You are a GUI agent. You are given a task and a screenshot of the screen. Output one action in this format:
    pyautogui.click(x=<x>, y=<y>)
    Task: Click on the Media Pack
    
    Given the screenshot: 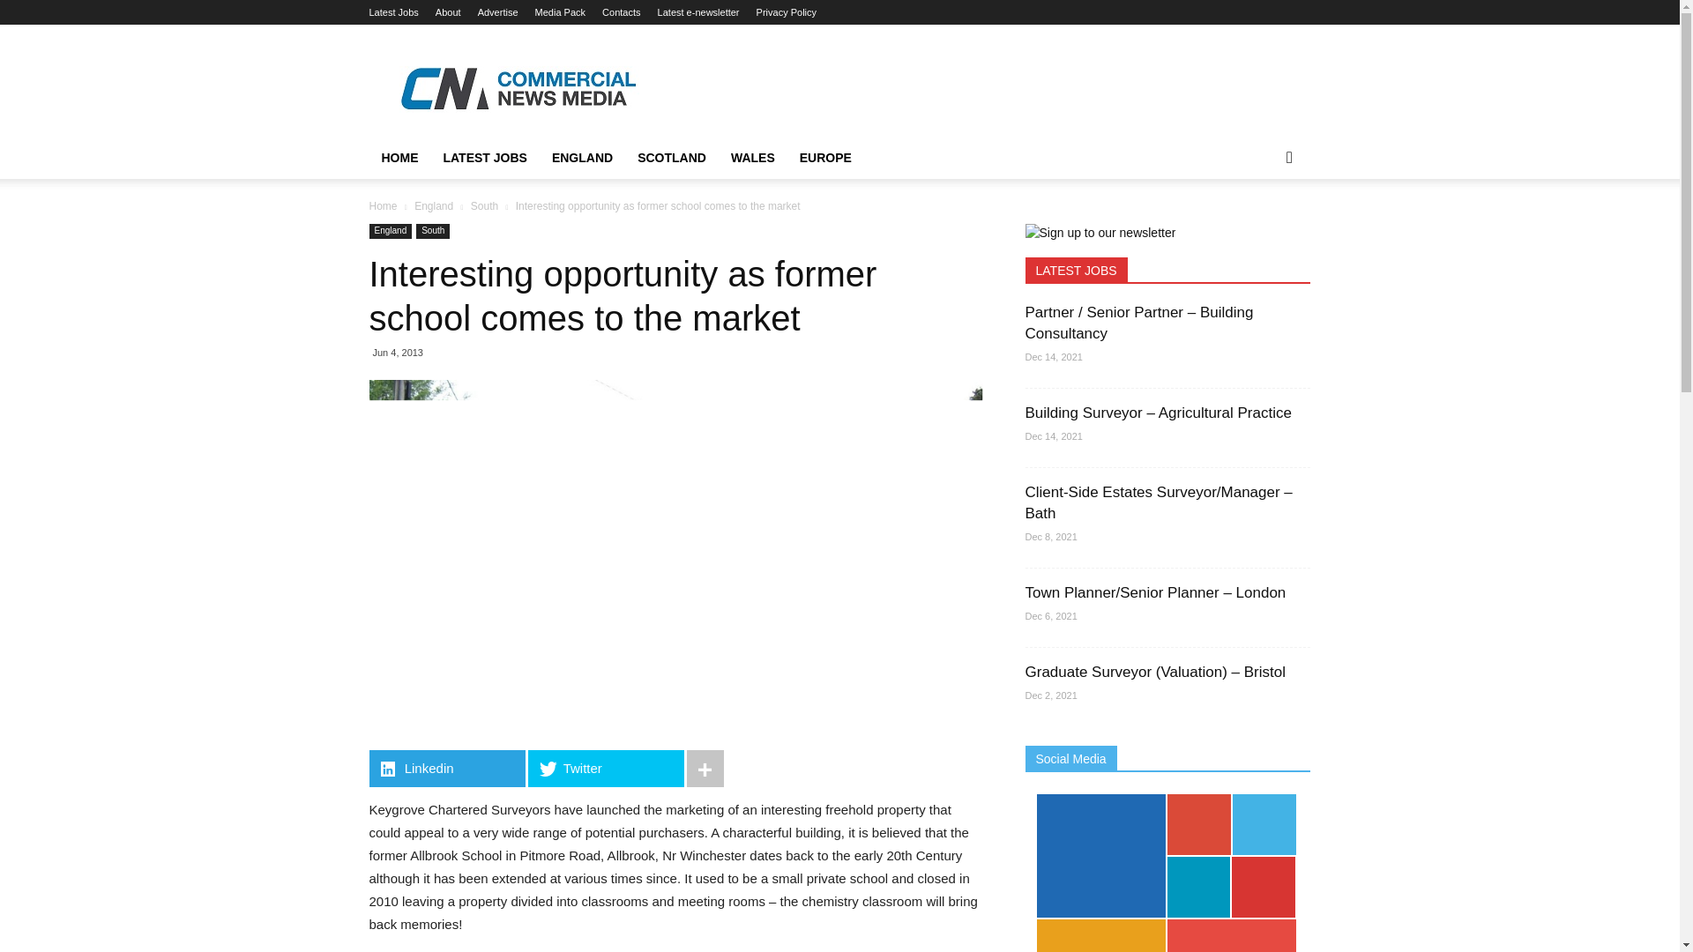 What is the action you would take?
    pyautogui.click(x=560, y=12)
    